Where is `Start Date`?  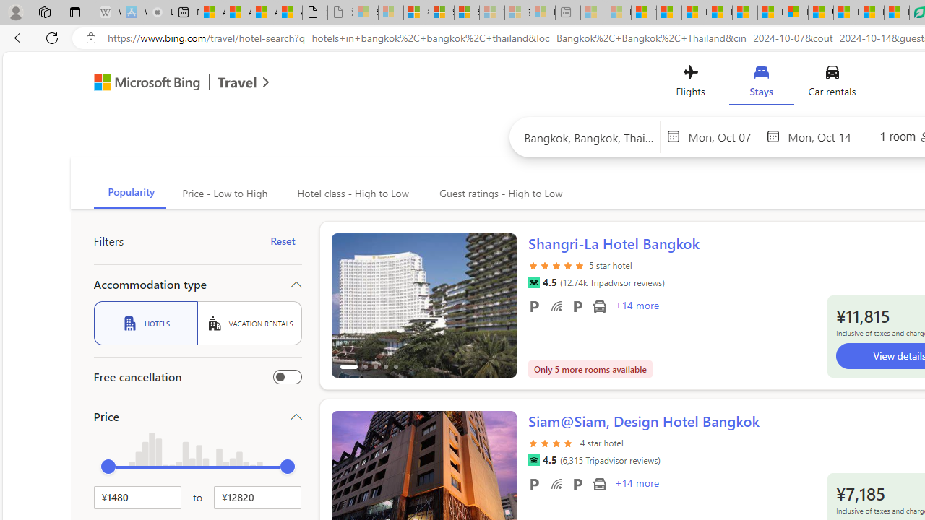
Start Date is located at coordinates (723, 136).